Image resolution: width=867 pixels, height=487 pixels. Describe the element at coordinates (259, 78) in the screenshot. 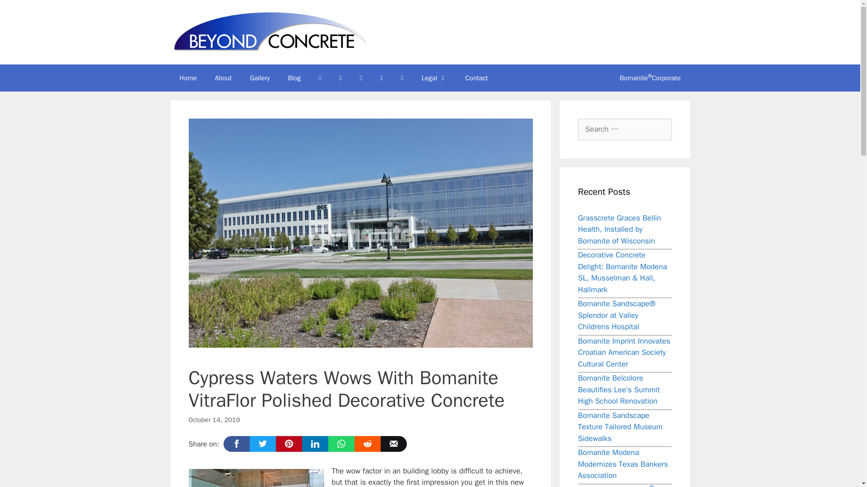

I see `Gallery` at that location.